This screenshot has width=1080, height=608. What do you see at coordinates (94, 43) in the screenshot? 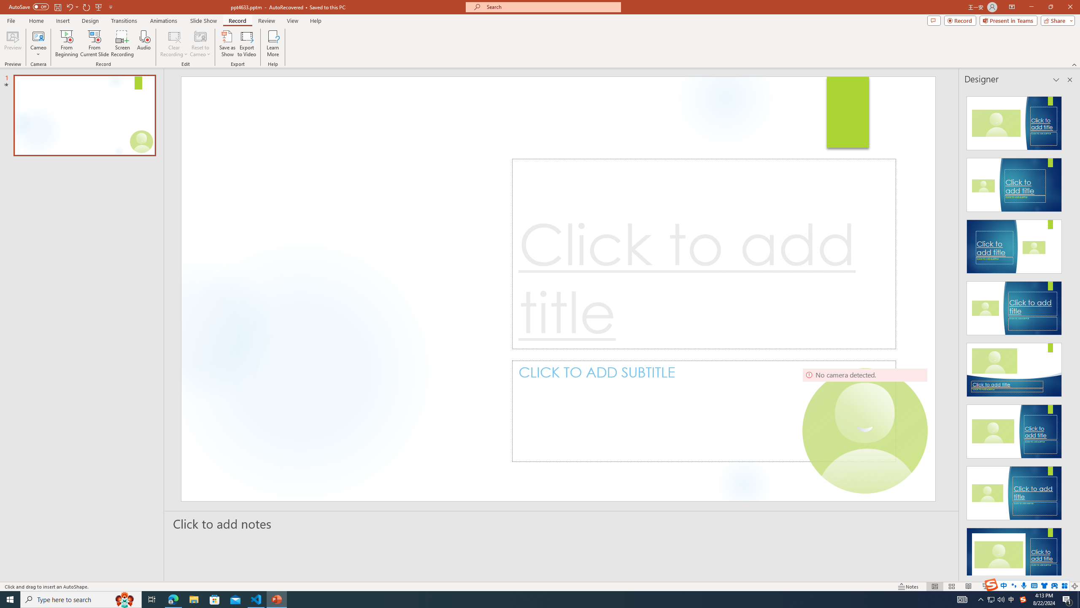
I see `From Current Slide...` at bounding box center [94, 43].